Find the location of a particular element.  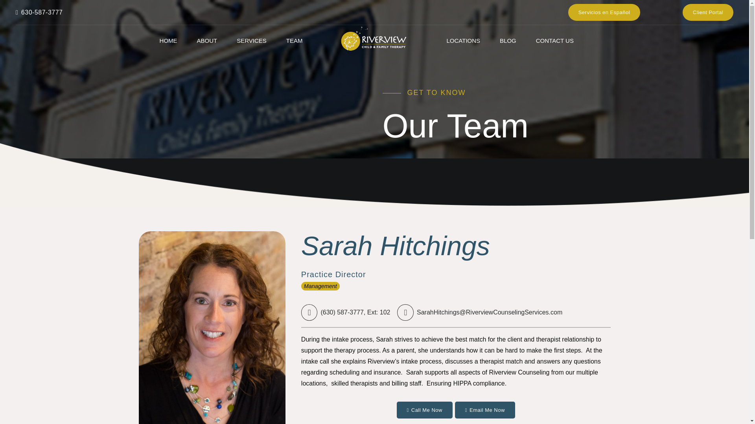

Client Portal is located at coordinates (708, 12).